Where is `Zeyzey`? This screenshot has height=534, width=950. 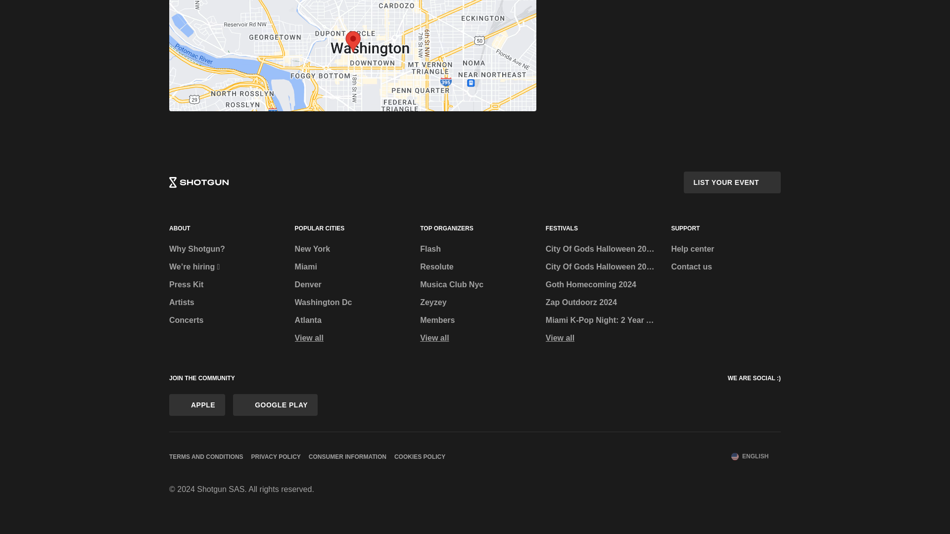
Zeyzey is located at coordinates (475, 303).